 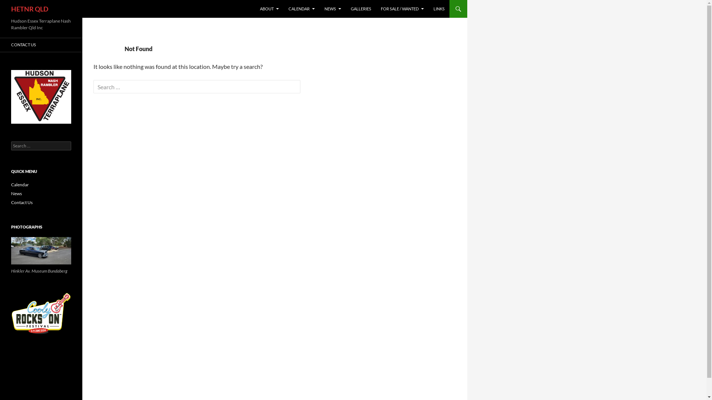 What do you see at coordinates (16, 193) in the screenshot?
I see `News` at bounding box center [16, 193].